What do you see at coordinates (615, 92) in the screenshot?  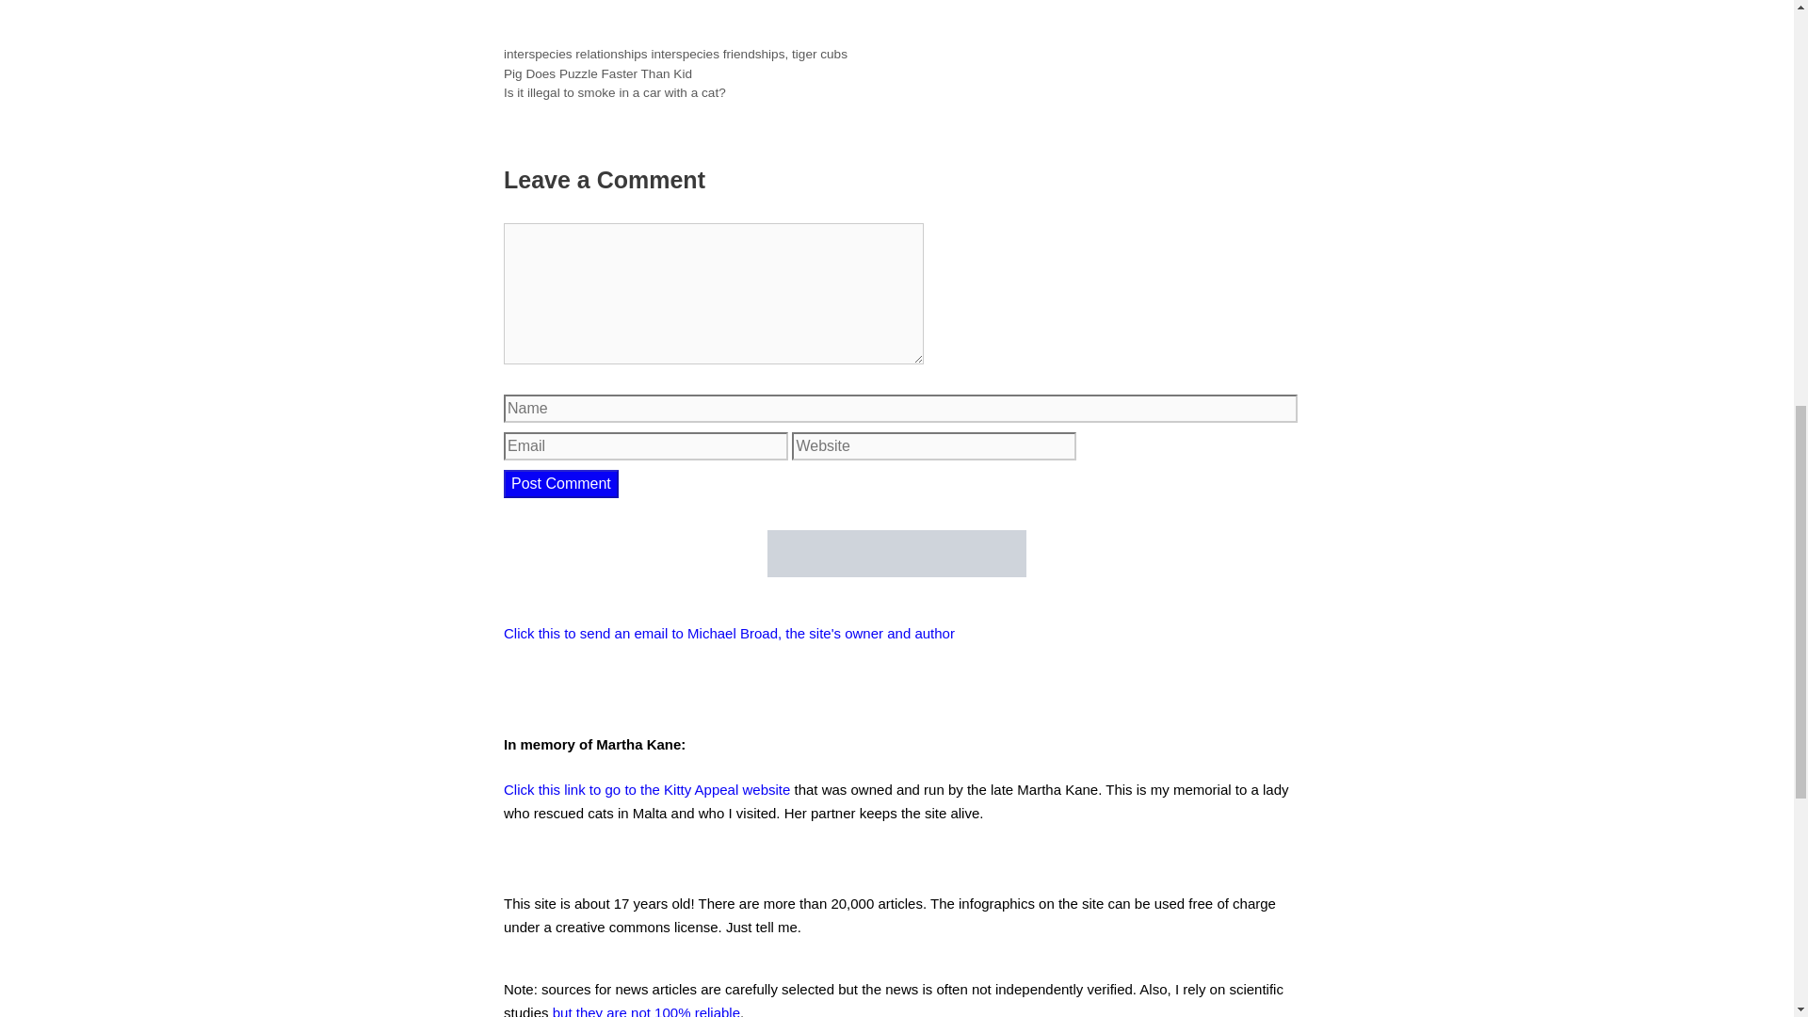 I see `Is it illegal to smoke in a car with a cat?` at bounding box center [615, 92].